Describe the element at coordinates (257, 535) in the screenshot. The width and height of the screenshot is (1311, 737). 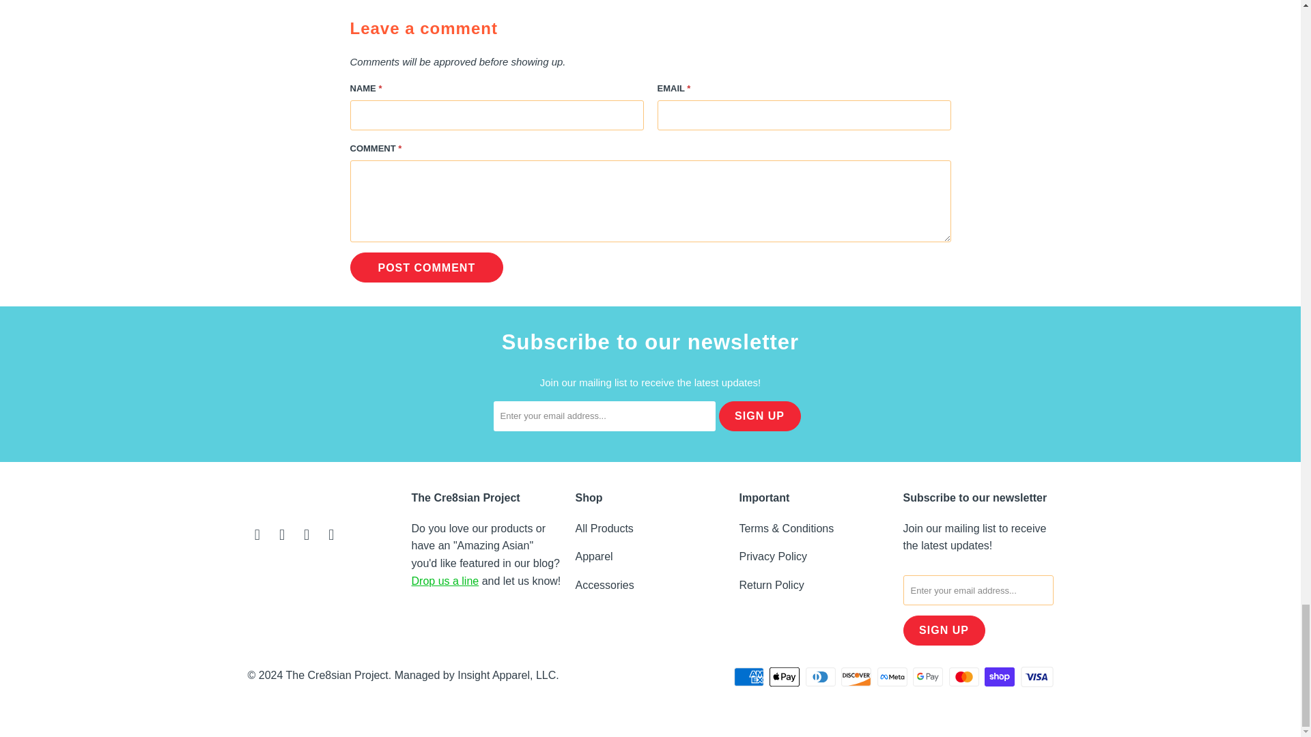
I see `The Cre8sian Project on Twitter` at that location.